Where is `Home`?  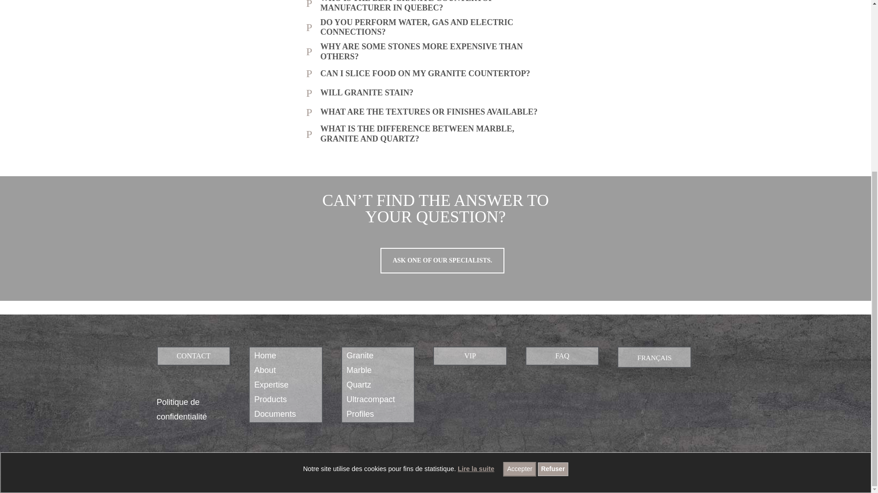 Home is located at coordinates (265, 355).